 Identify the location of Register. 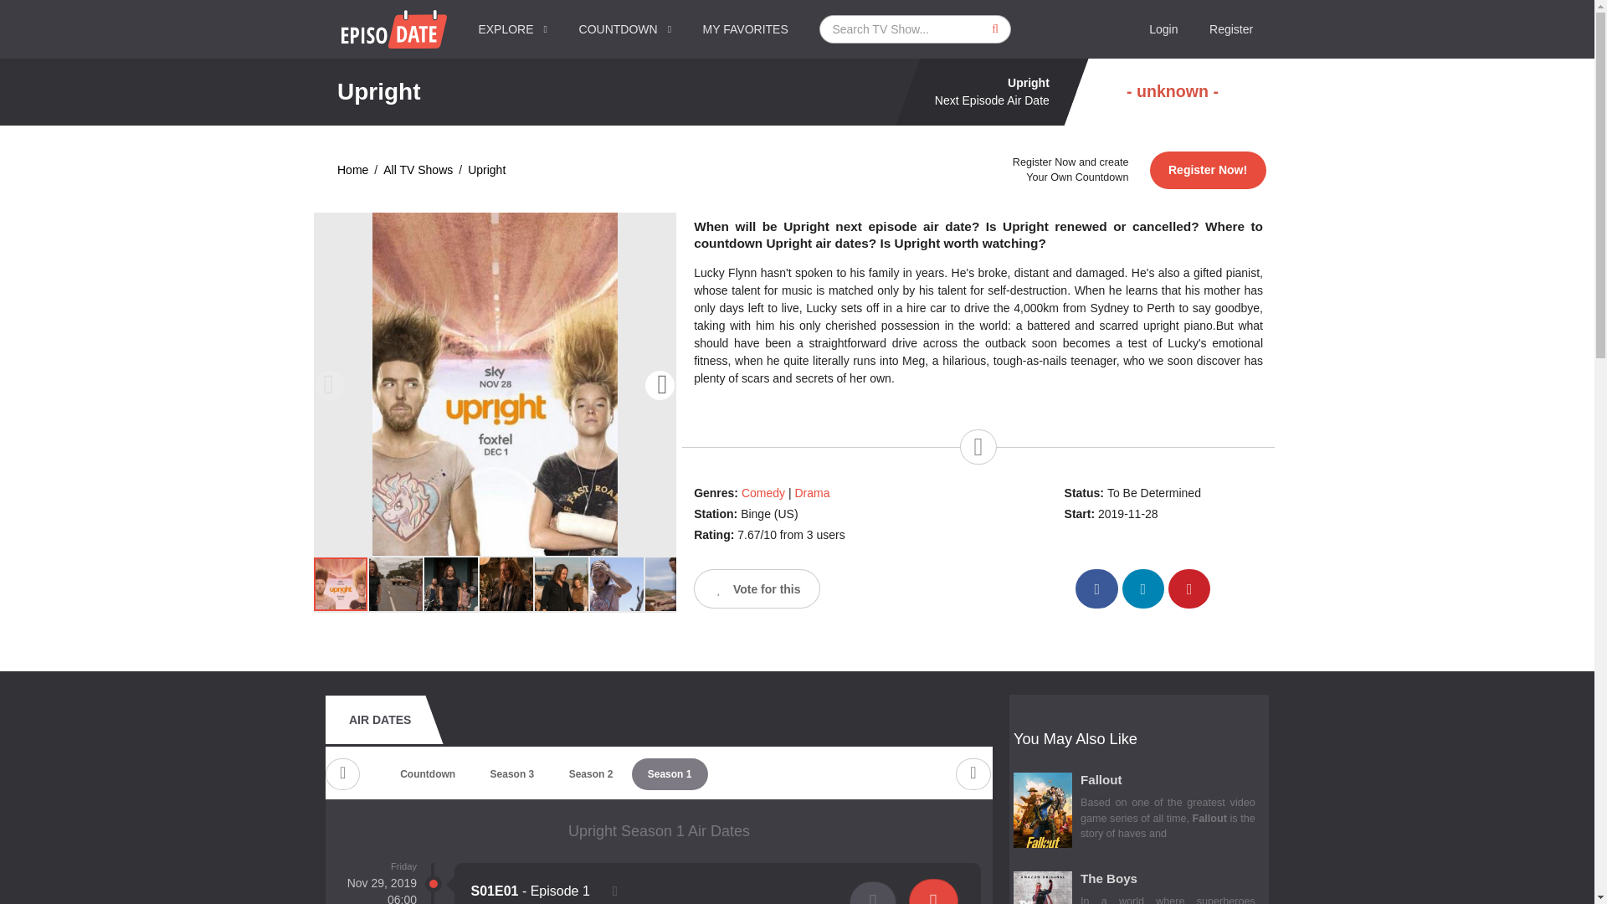
(1231, 29).